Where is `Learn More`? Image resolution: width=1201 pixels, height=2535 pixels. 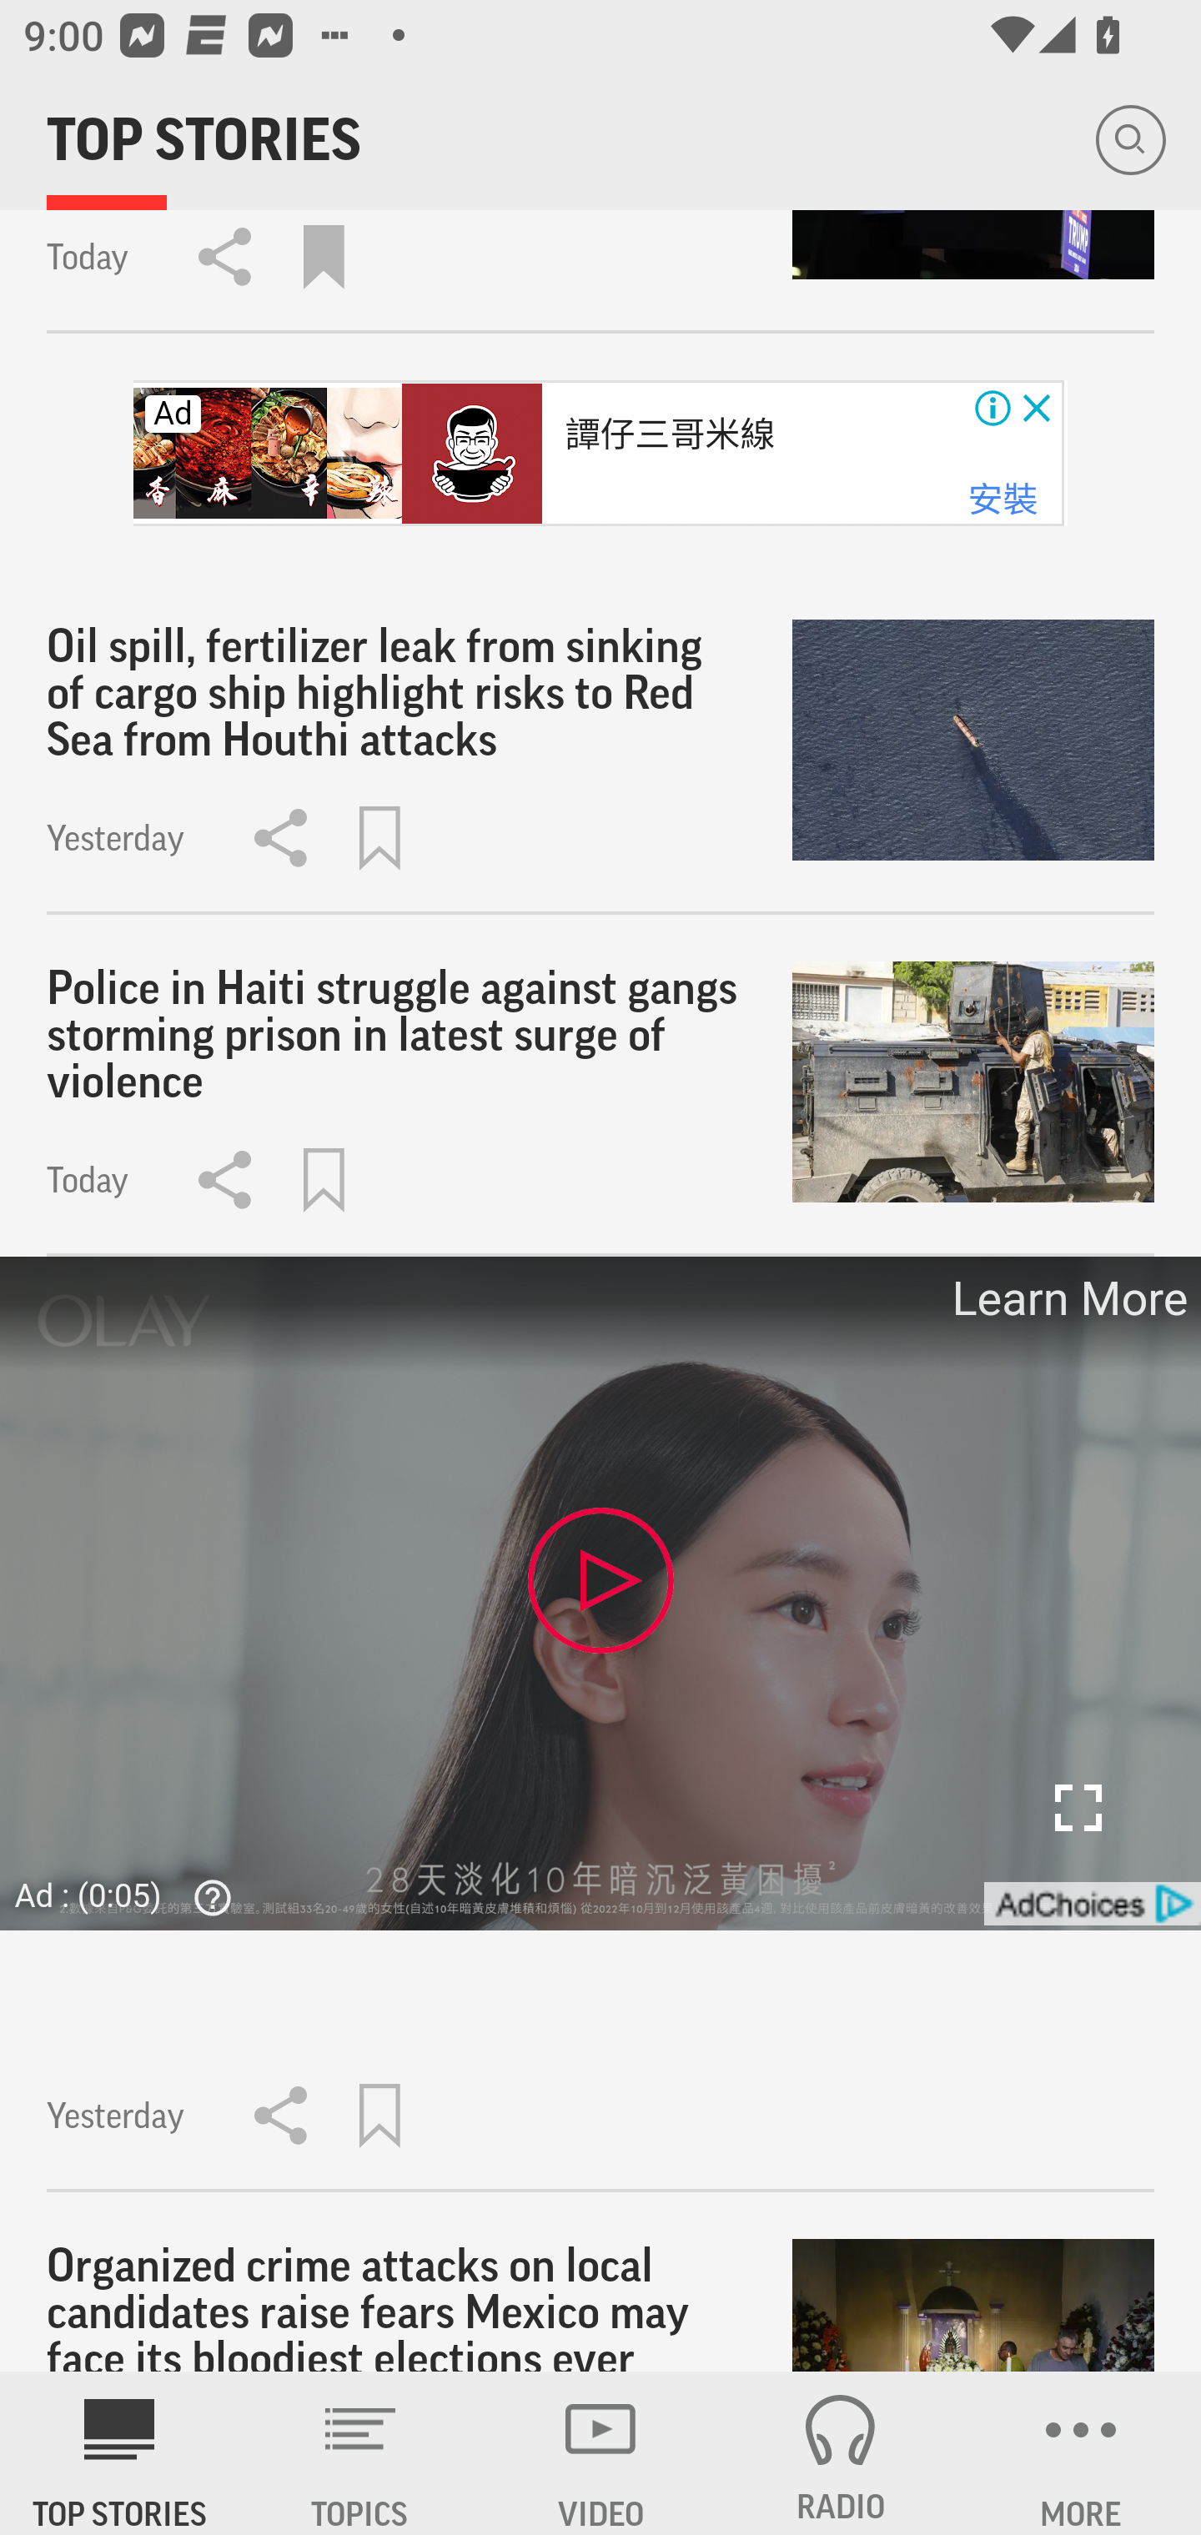
Learn More is located at coordinates (1068, 1299).